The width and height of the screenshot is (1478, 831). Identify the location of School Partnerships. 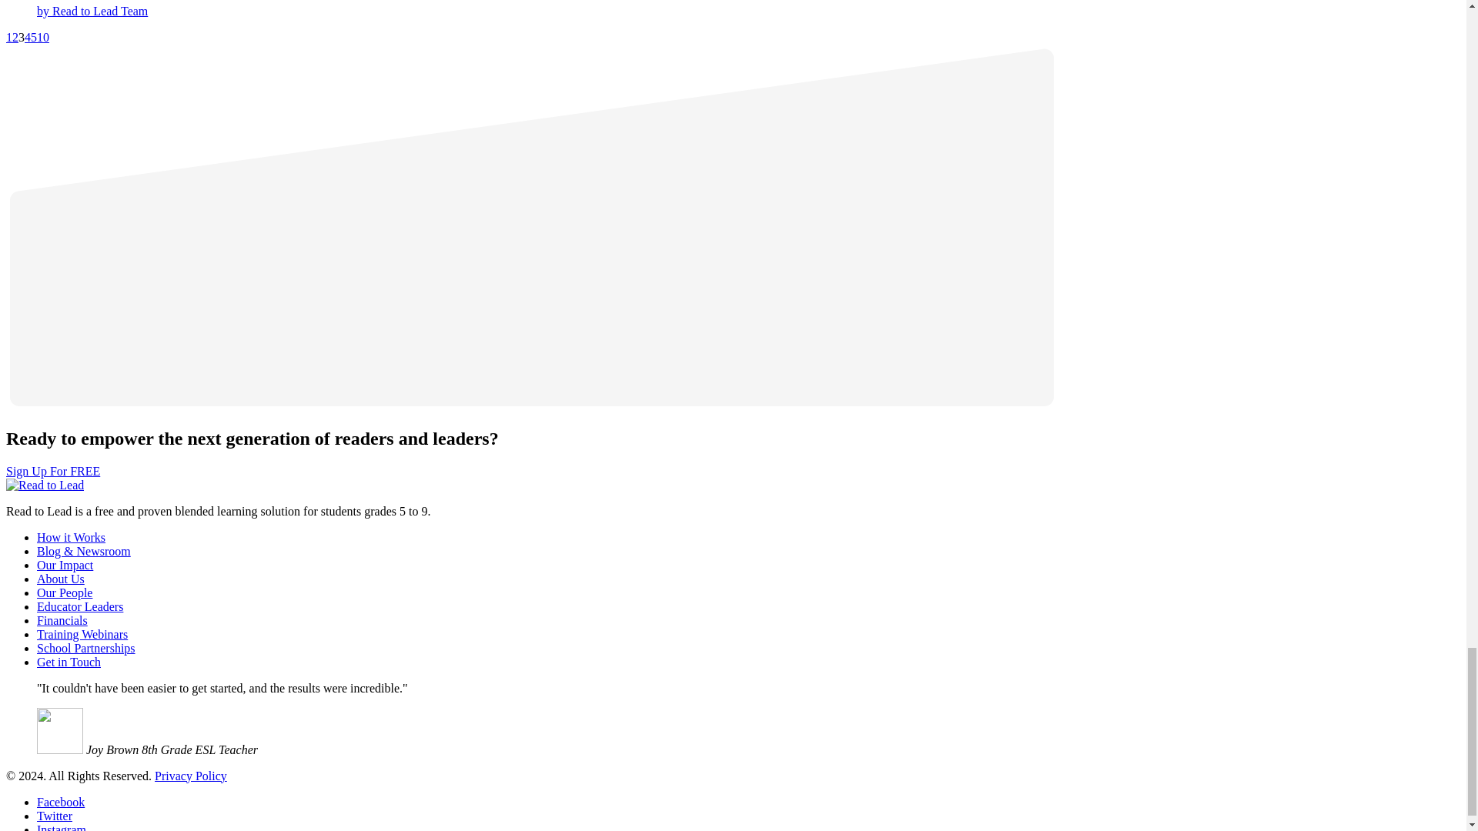
(86, 646).